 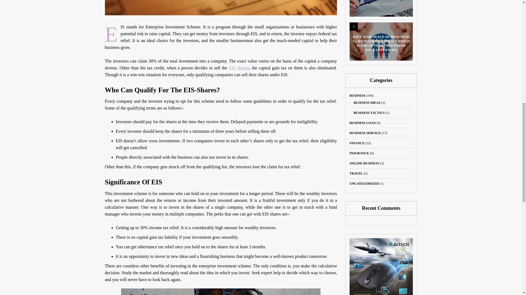 What do you see at coordinates (365, 133) in the screenshot?
I see `BUSINESS SERVICE` at bounding box center [365, 133].